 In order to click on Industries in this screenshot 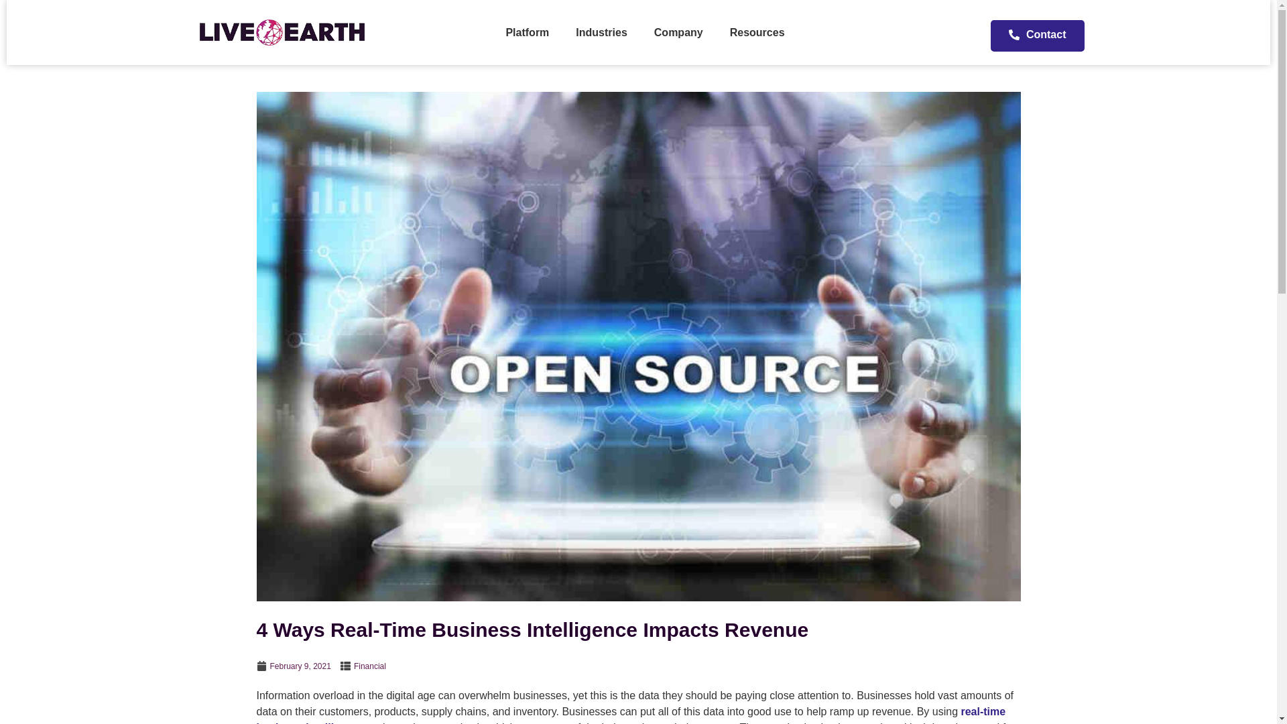, I will do `click(601, 32)`.